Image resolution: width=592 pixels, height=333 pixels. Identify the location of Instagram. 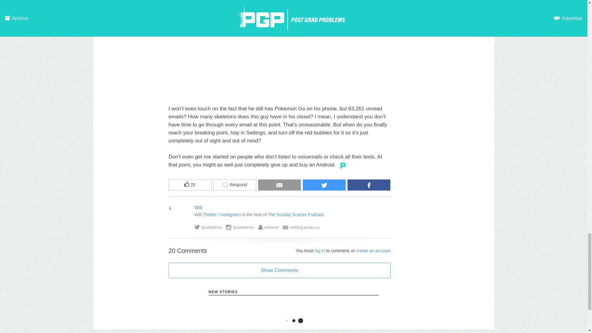
(230, 215).